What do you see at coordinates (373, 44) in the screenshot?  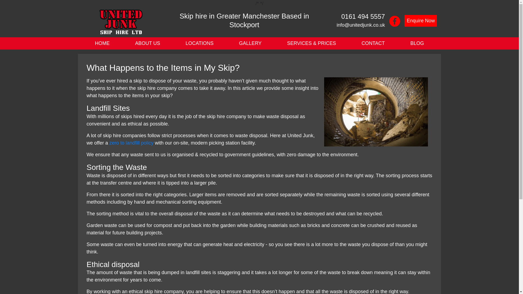 I see `CONTACT` at bounding box center [373, 44].